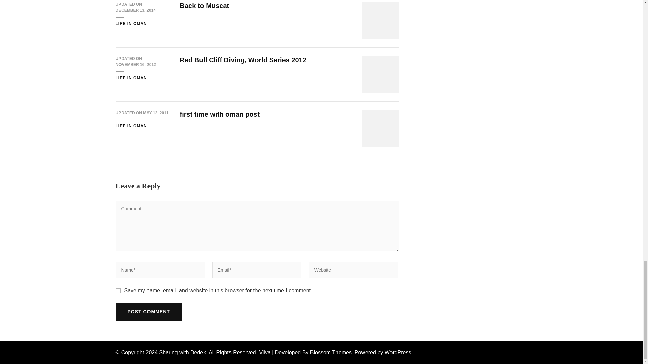 The height and width of the screenshot is (364, 648). Describe the element at coordinates (131, 78) in the screenshot. I see `LIFE IN OMAN` at that location.